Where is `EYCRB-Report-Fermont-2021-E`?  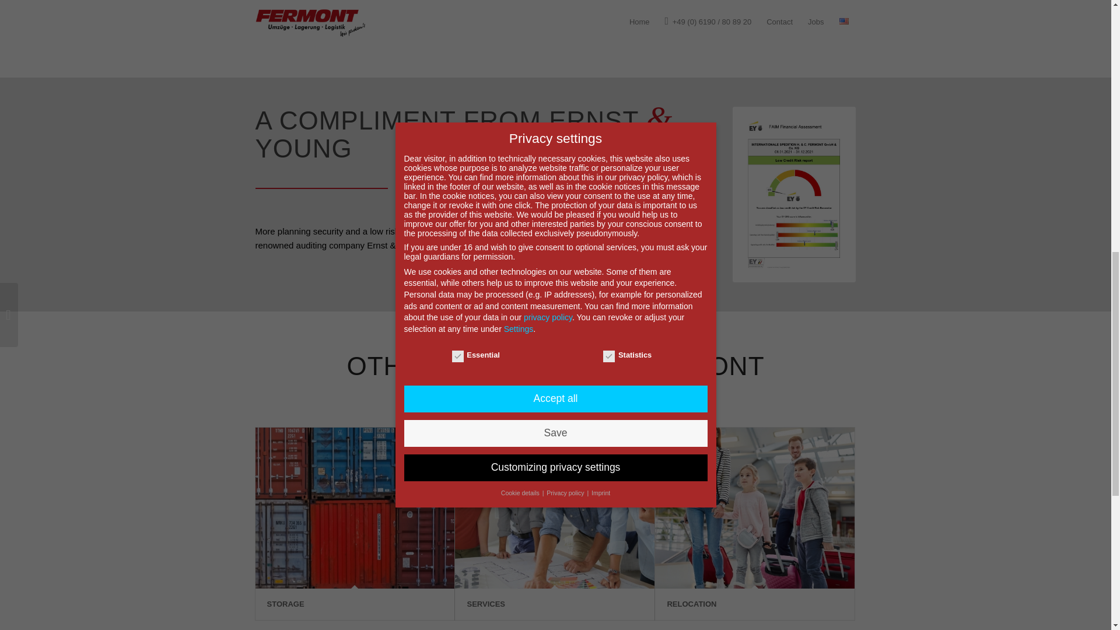
EYCRB-Report-Fermont-2021-E is located at coordinates (793, 194).